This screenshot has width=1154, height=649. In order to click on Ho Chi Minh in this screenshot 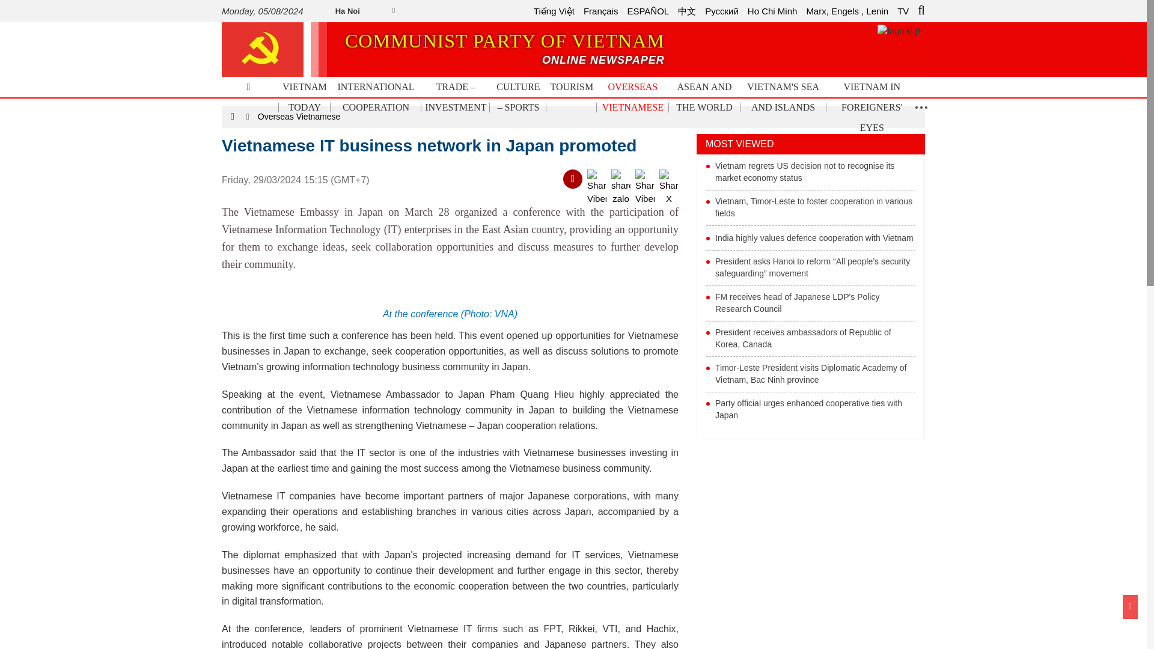, I will do `click(304, 97)`.